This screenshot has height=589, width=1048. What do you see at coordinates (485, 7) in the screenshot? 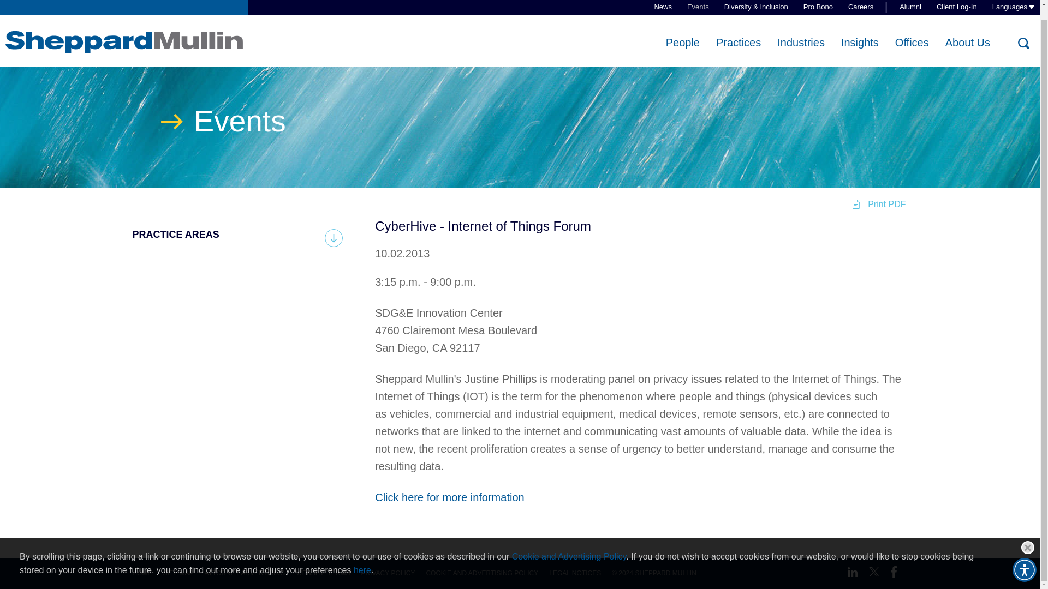
I see `Main Menu` at bounding box center [485, 7].